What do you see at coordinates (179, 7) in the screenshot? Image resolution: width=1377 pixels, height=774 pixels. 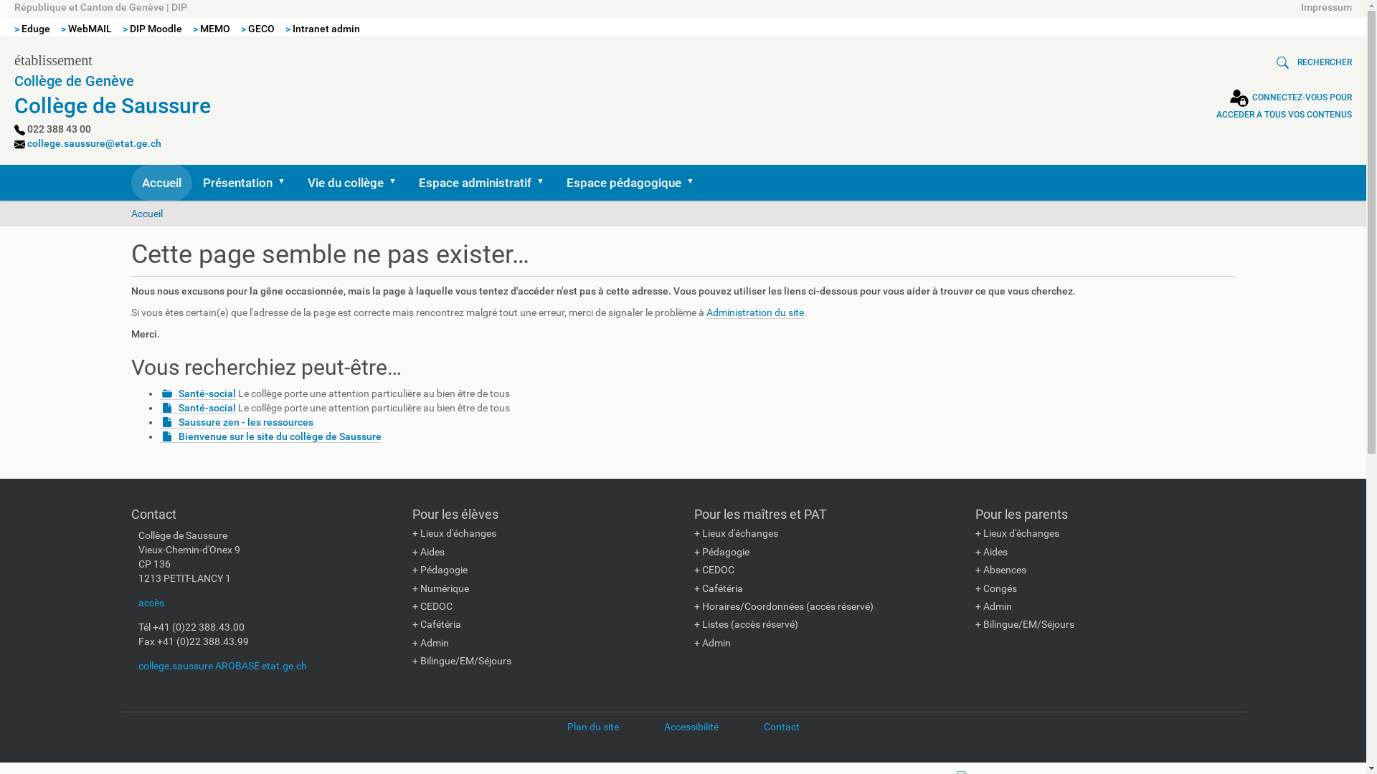 I see `DIP` at bounding box center [179, 7].